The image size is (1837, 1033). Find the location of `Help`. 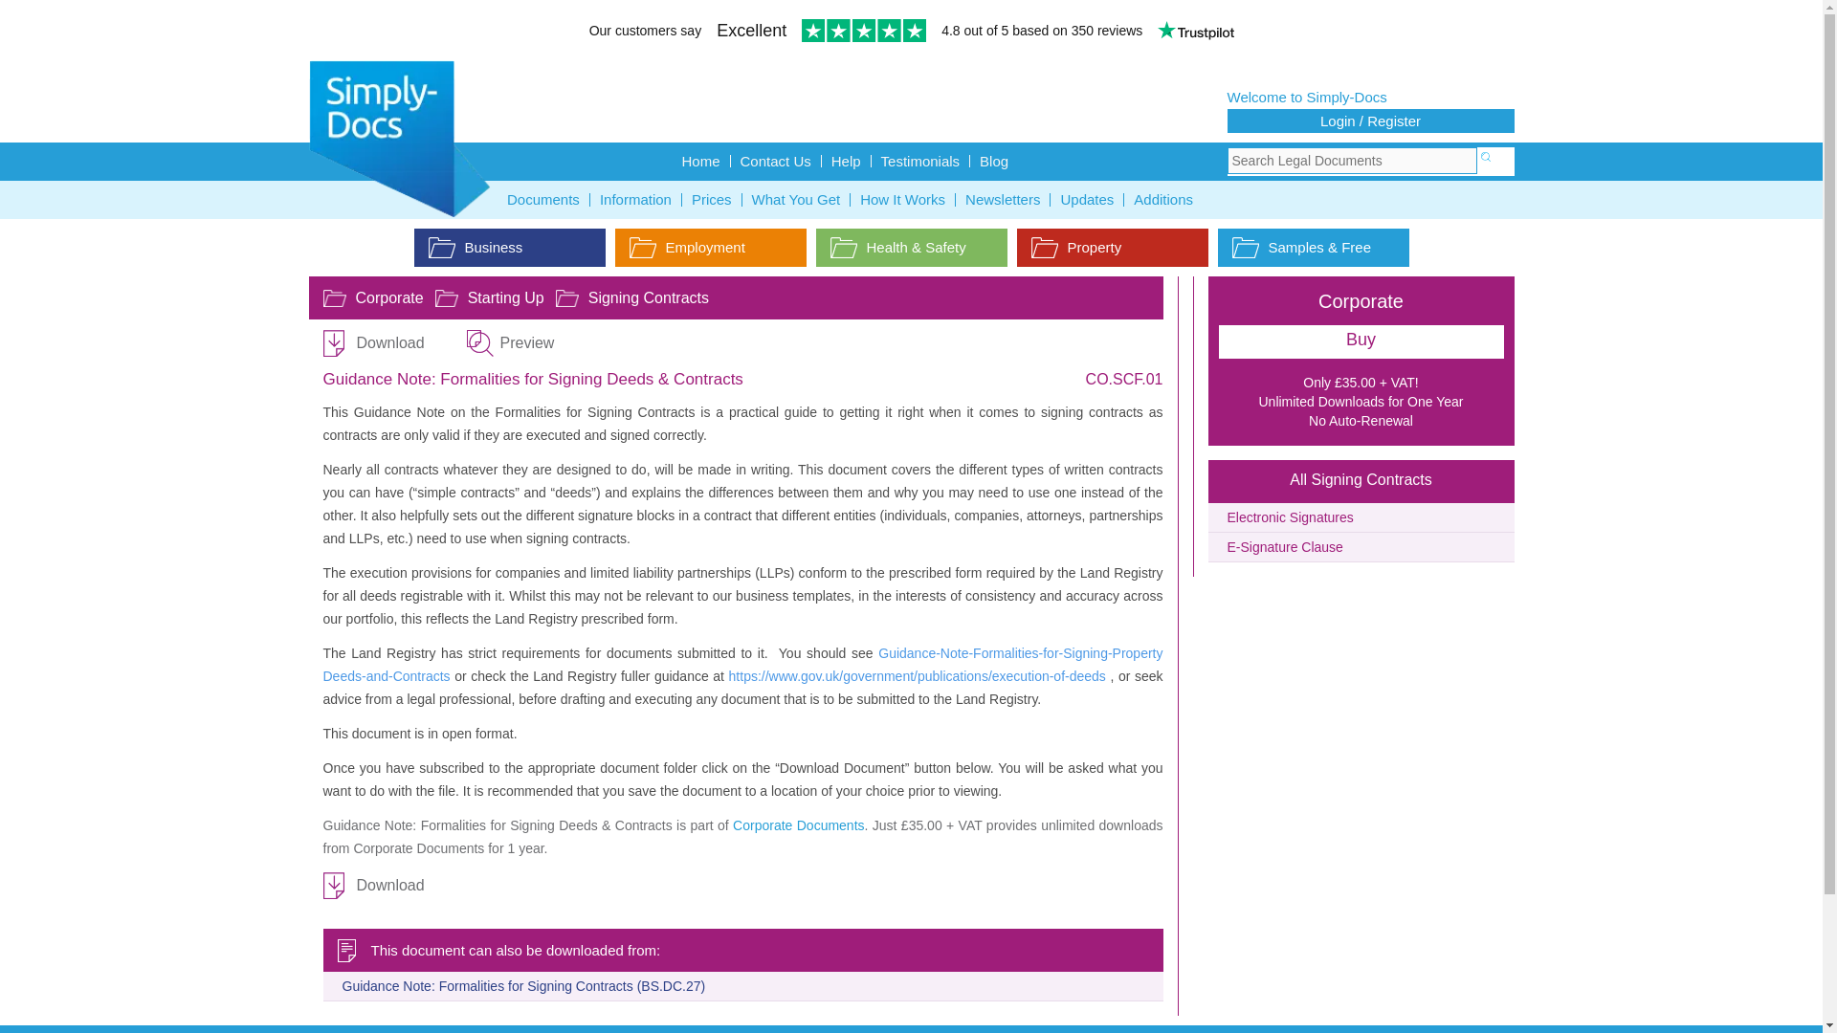

Help is located at coordinates (846, 161).